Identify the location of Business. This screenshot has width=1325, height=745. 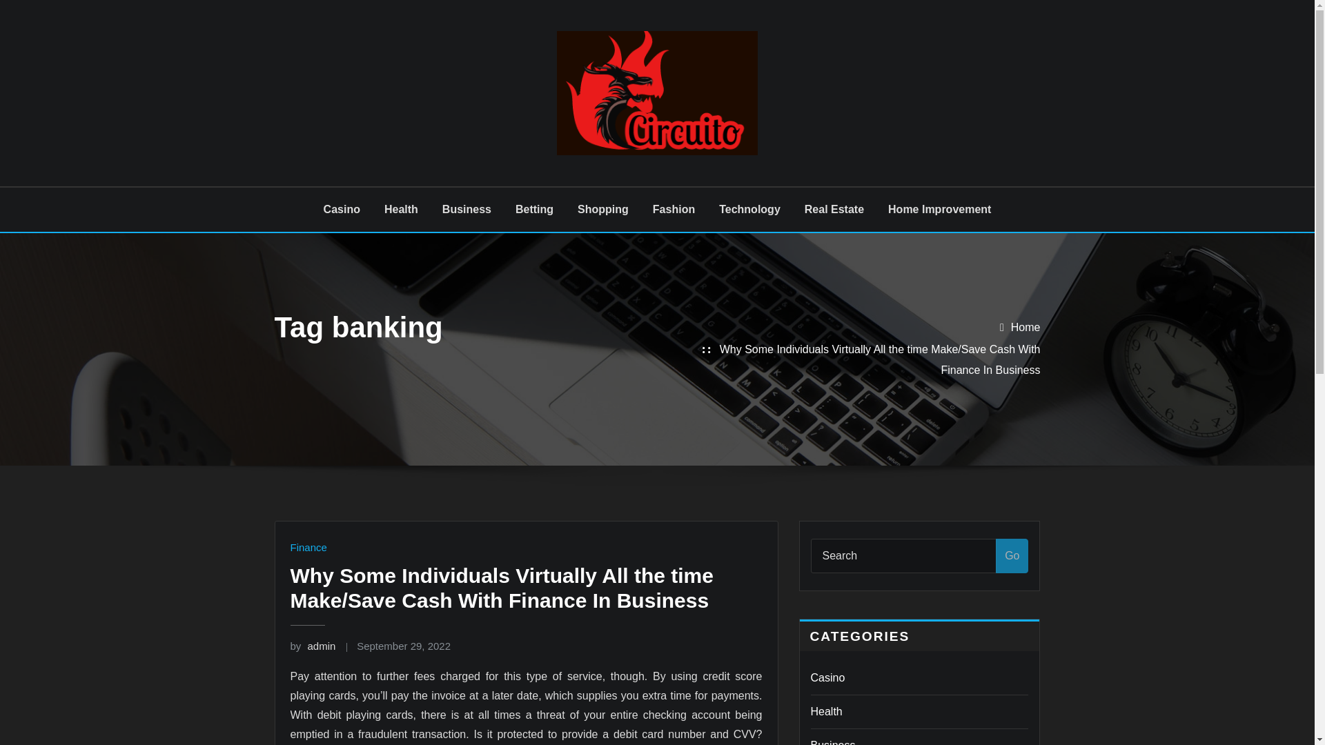
(467, 210).